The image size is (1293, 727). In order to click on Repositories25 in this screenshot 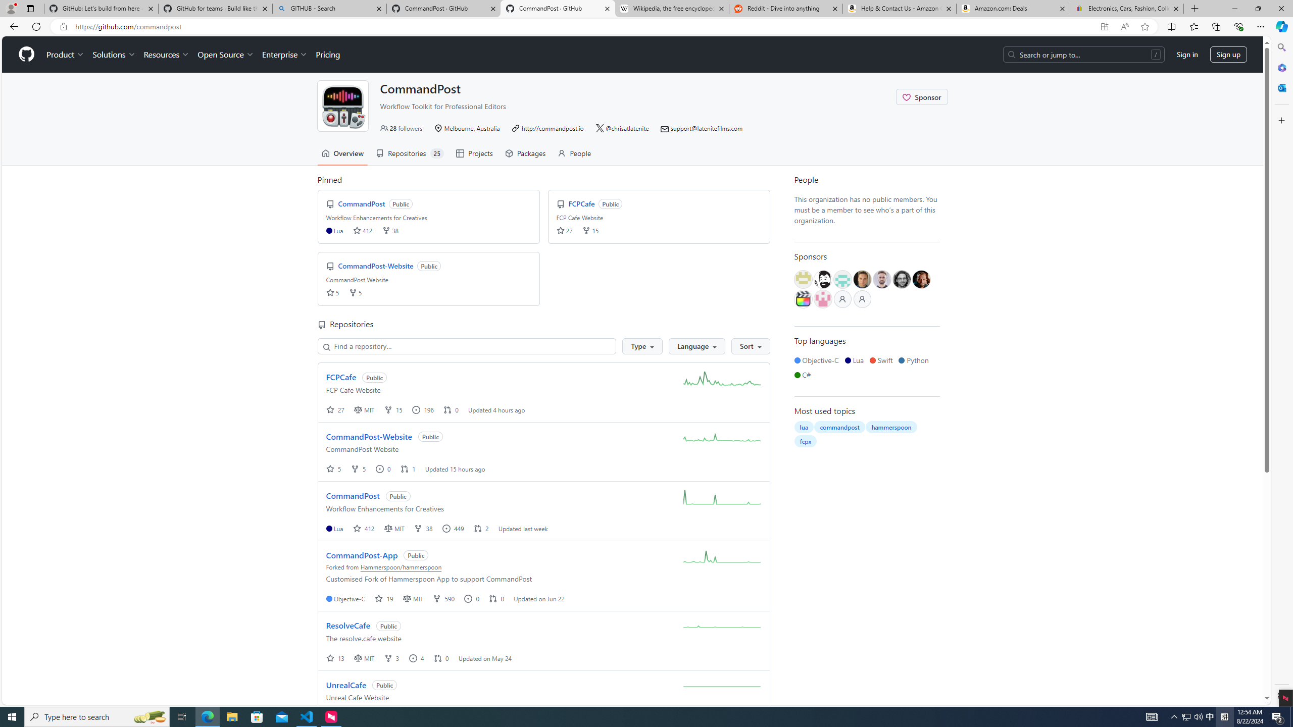, I will do `click(410, 153)`.